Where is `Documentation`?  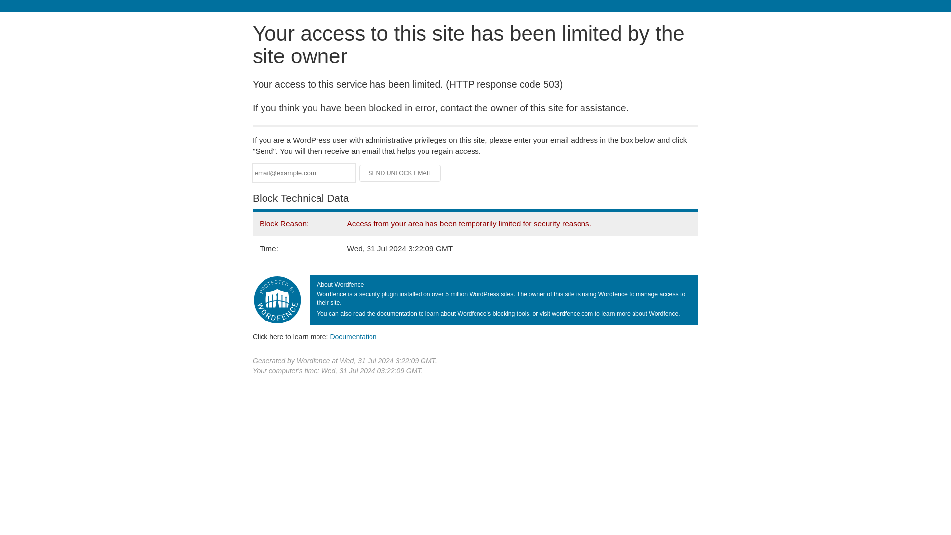 Documentation is located at coordinates (353, 336).